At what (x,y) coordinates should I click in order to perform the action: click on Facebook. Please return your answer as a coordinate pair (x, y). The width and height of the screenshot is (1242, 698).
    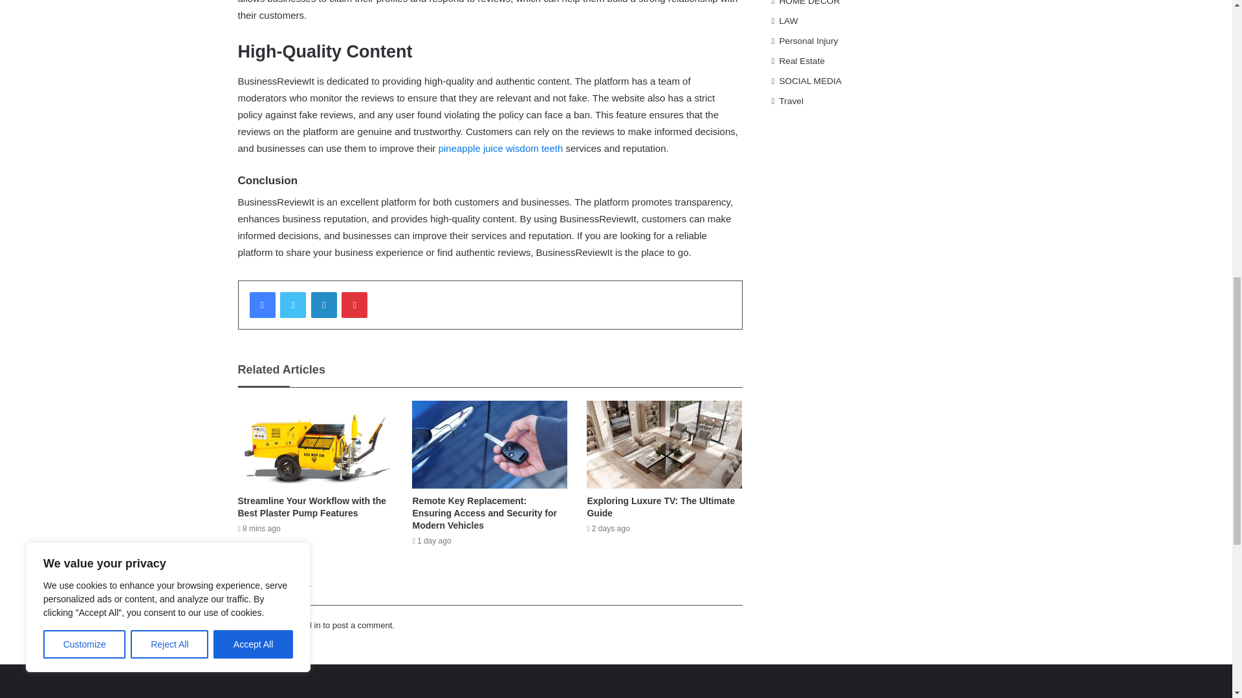
    Looking at the image, I should click on (263, 305).